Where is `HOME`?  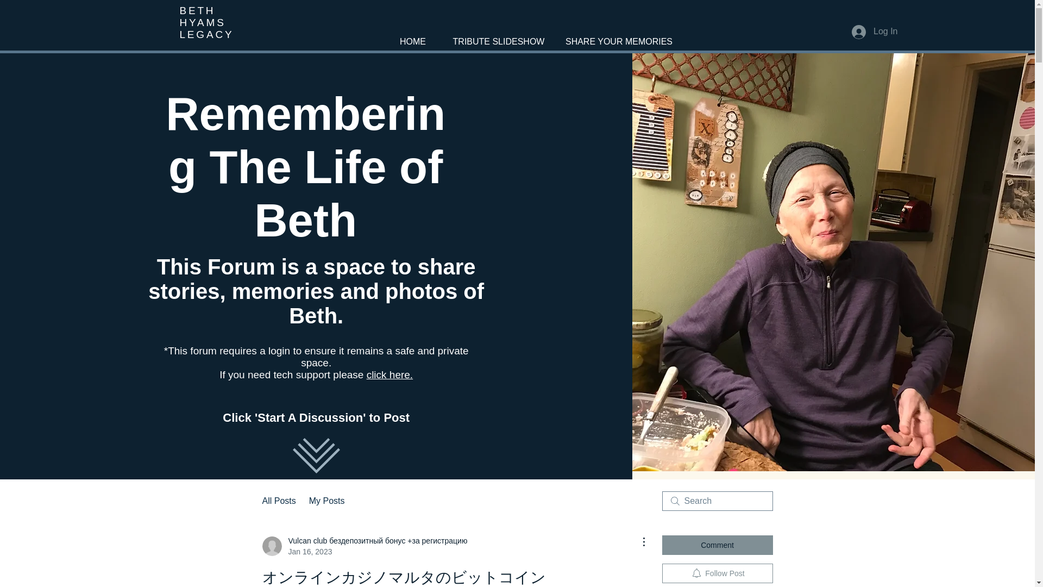 HOME is located at coordinates (413, 37).